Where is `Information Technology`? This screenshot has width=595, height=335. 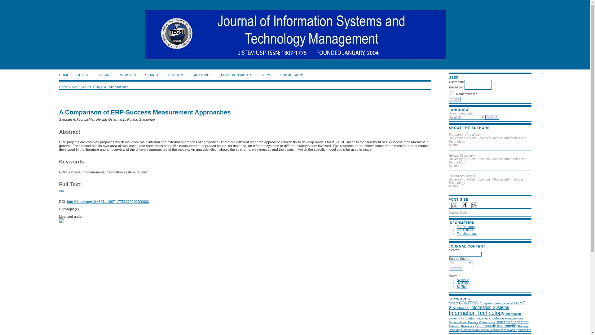 Information Technology is located at coordinates (477, 314).